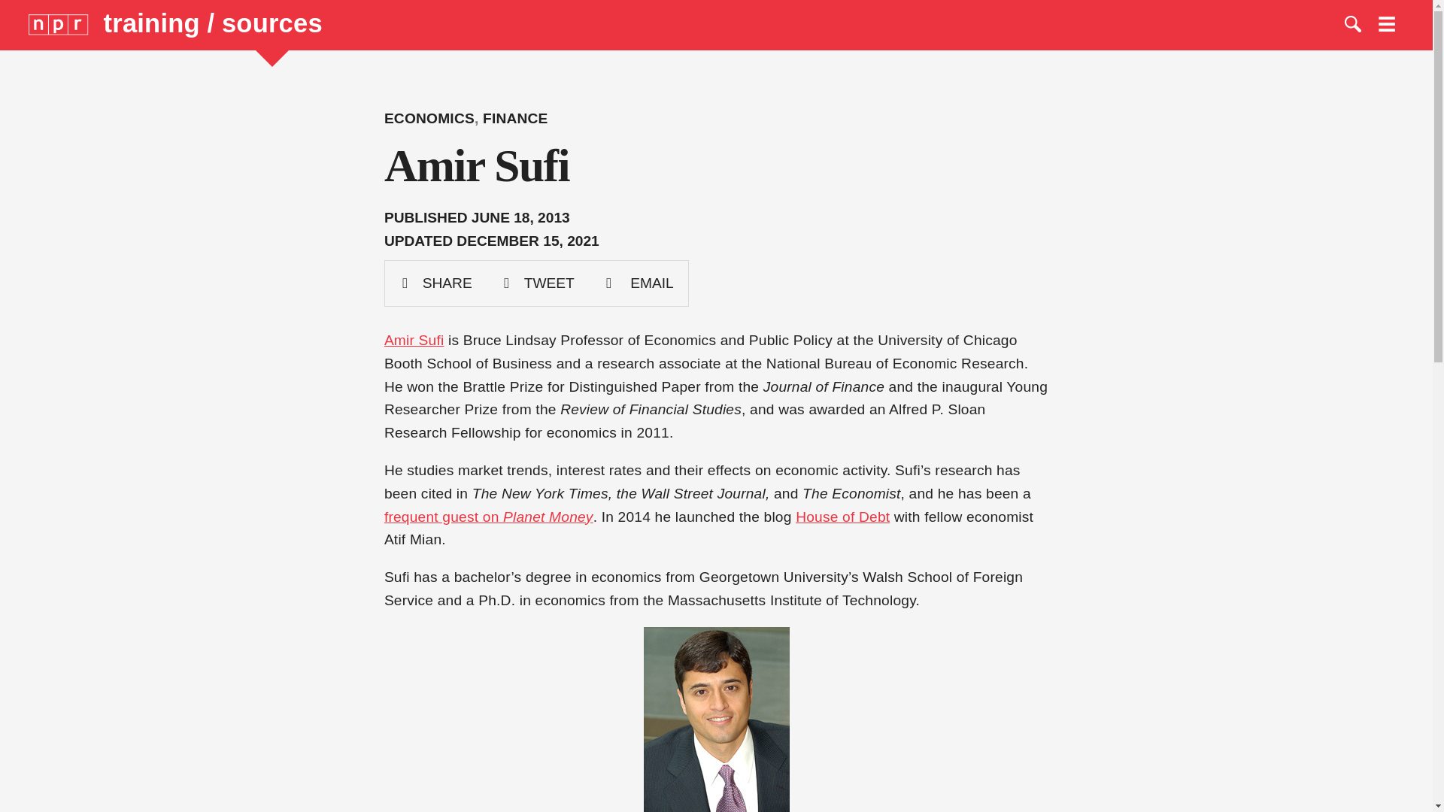 The image size is (1444, 812). Describe the element at coordinates (436, 283) in the screenshot. I see `SHARE` at that location.